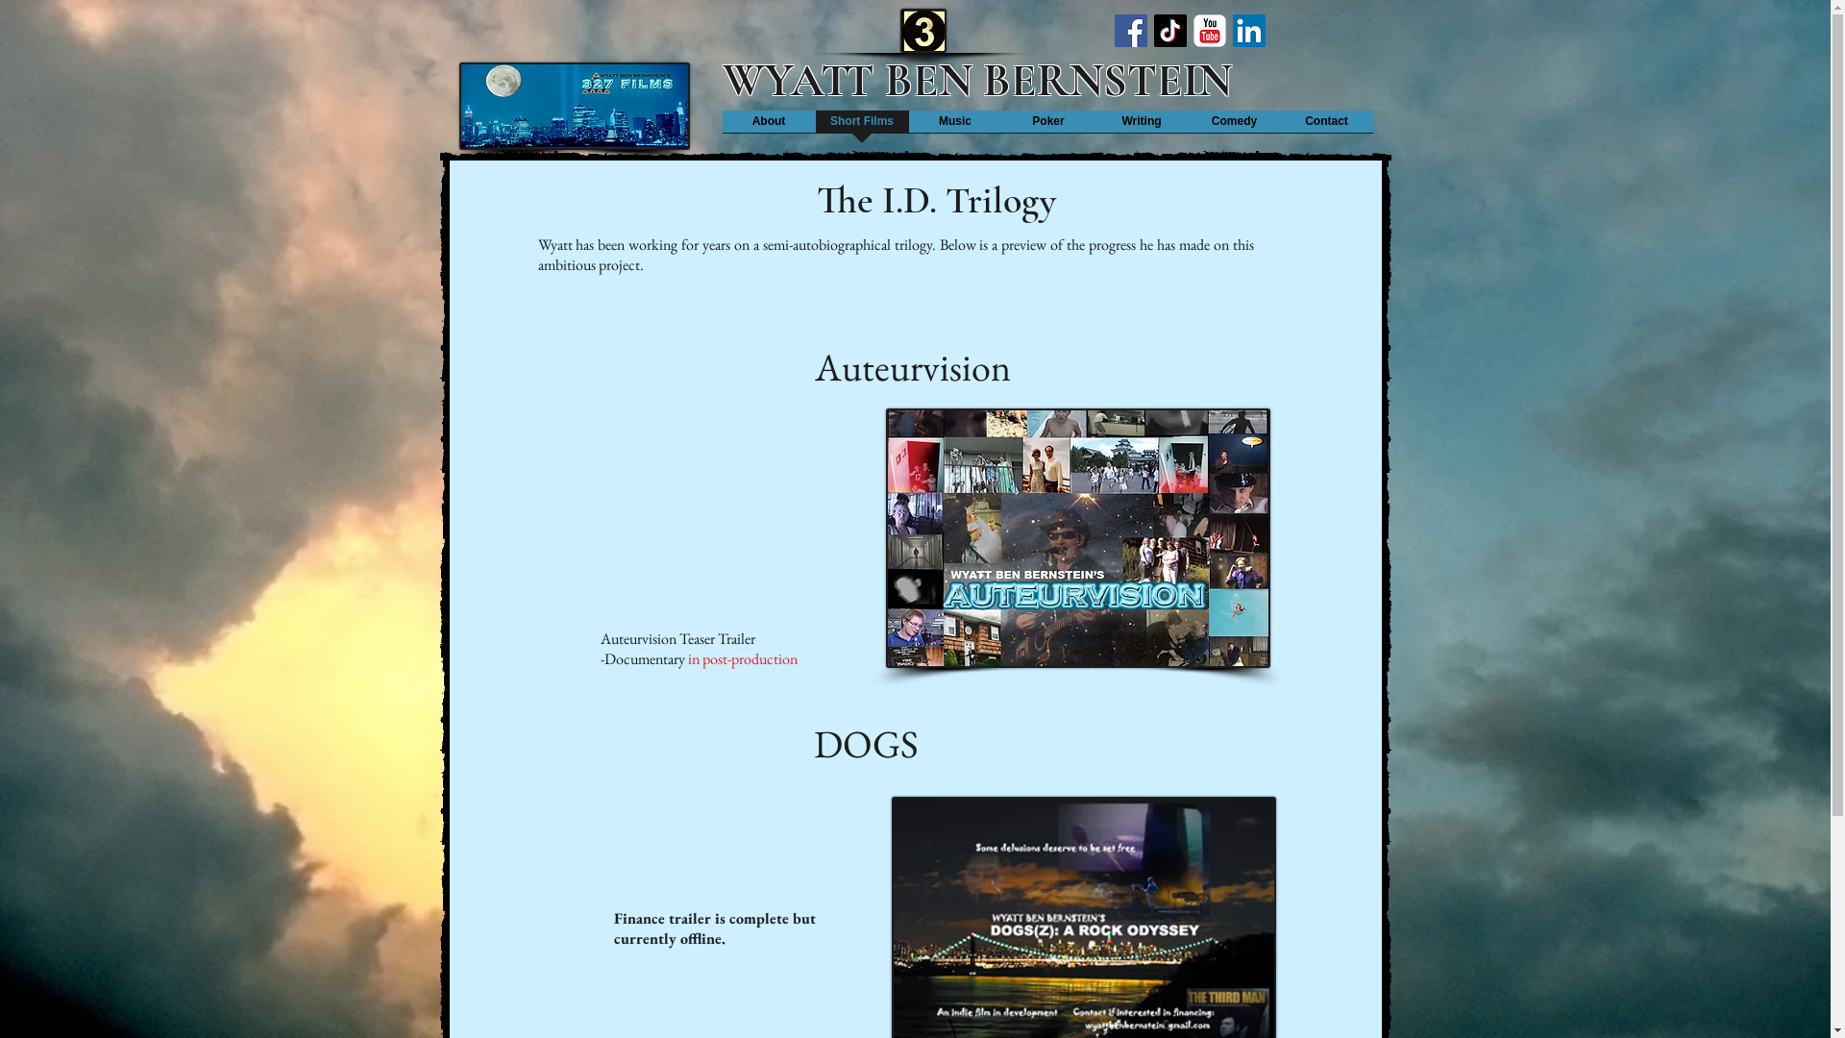 The image size is (1845, 1038). Describe the element at coordinates (1326, 128) in the screenshot. I see `Contact` at that location.